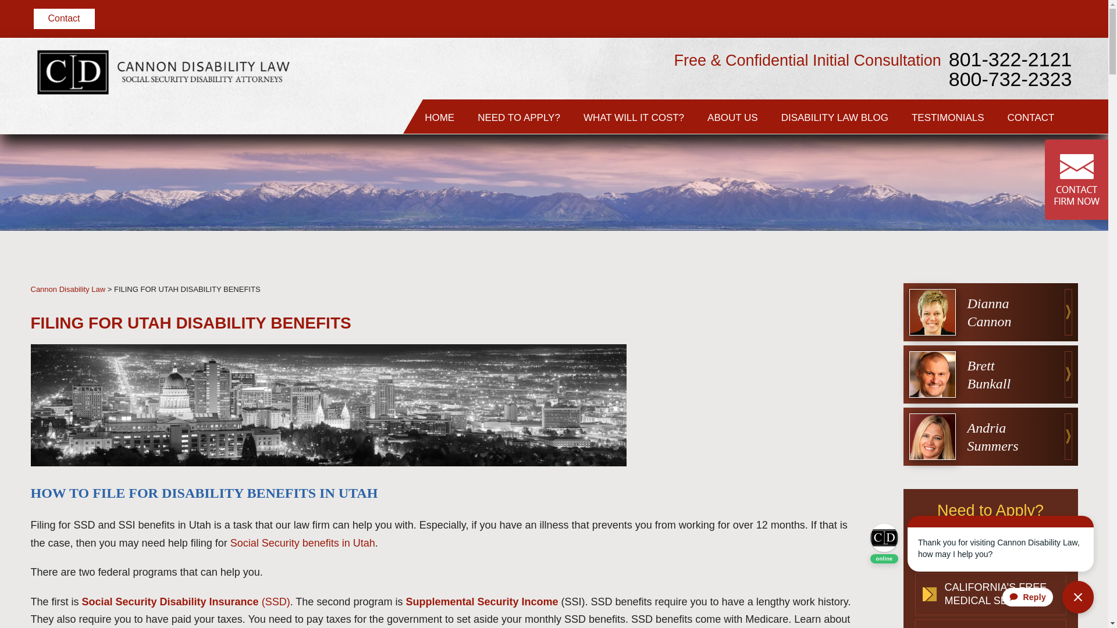  What do you see at coordinates (67, 290) in the screenshot?
I see `Go to Cannon Disability Law.` at bounding box center [67, 290].